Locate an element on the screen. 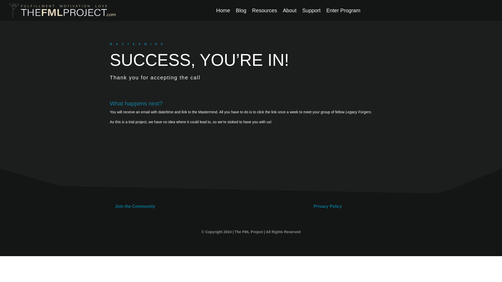  About is located at coordinates (290, 11).